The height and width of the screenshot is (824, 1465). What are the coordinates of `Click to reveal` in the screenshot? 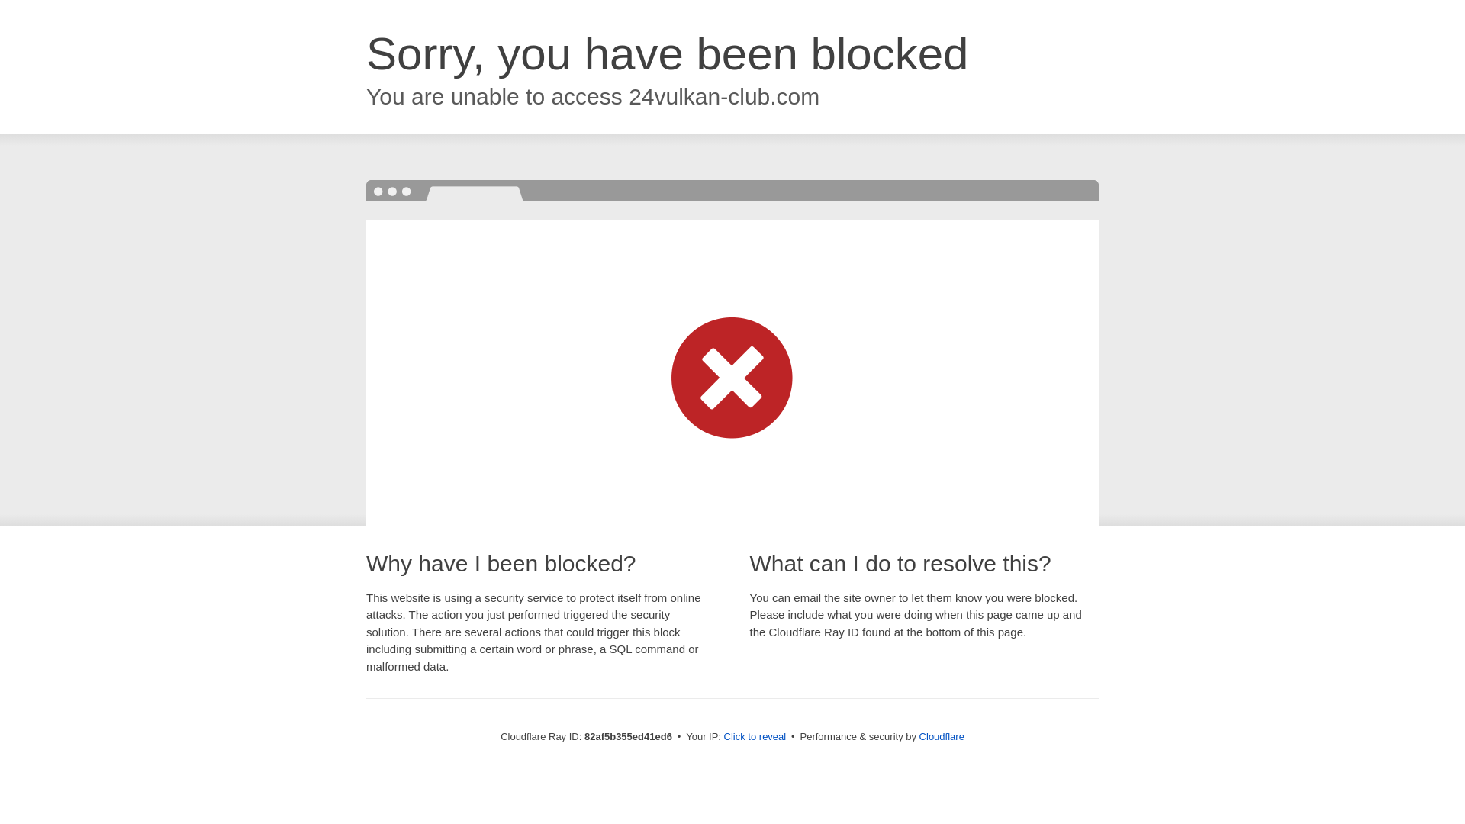 It's located at (755, 737).